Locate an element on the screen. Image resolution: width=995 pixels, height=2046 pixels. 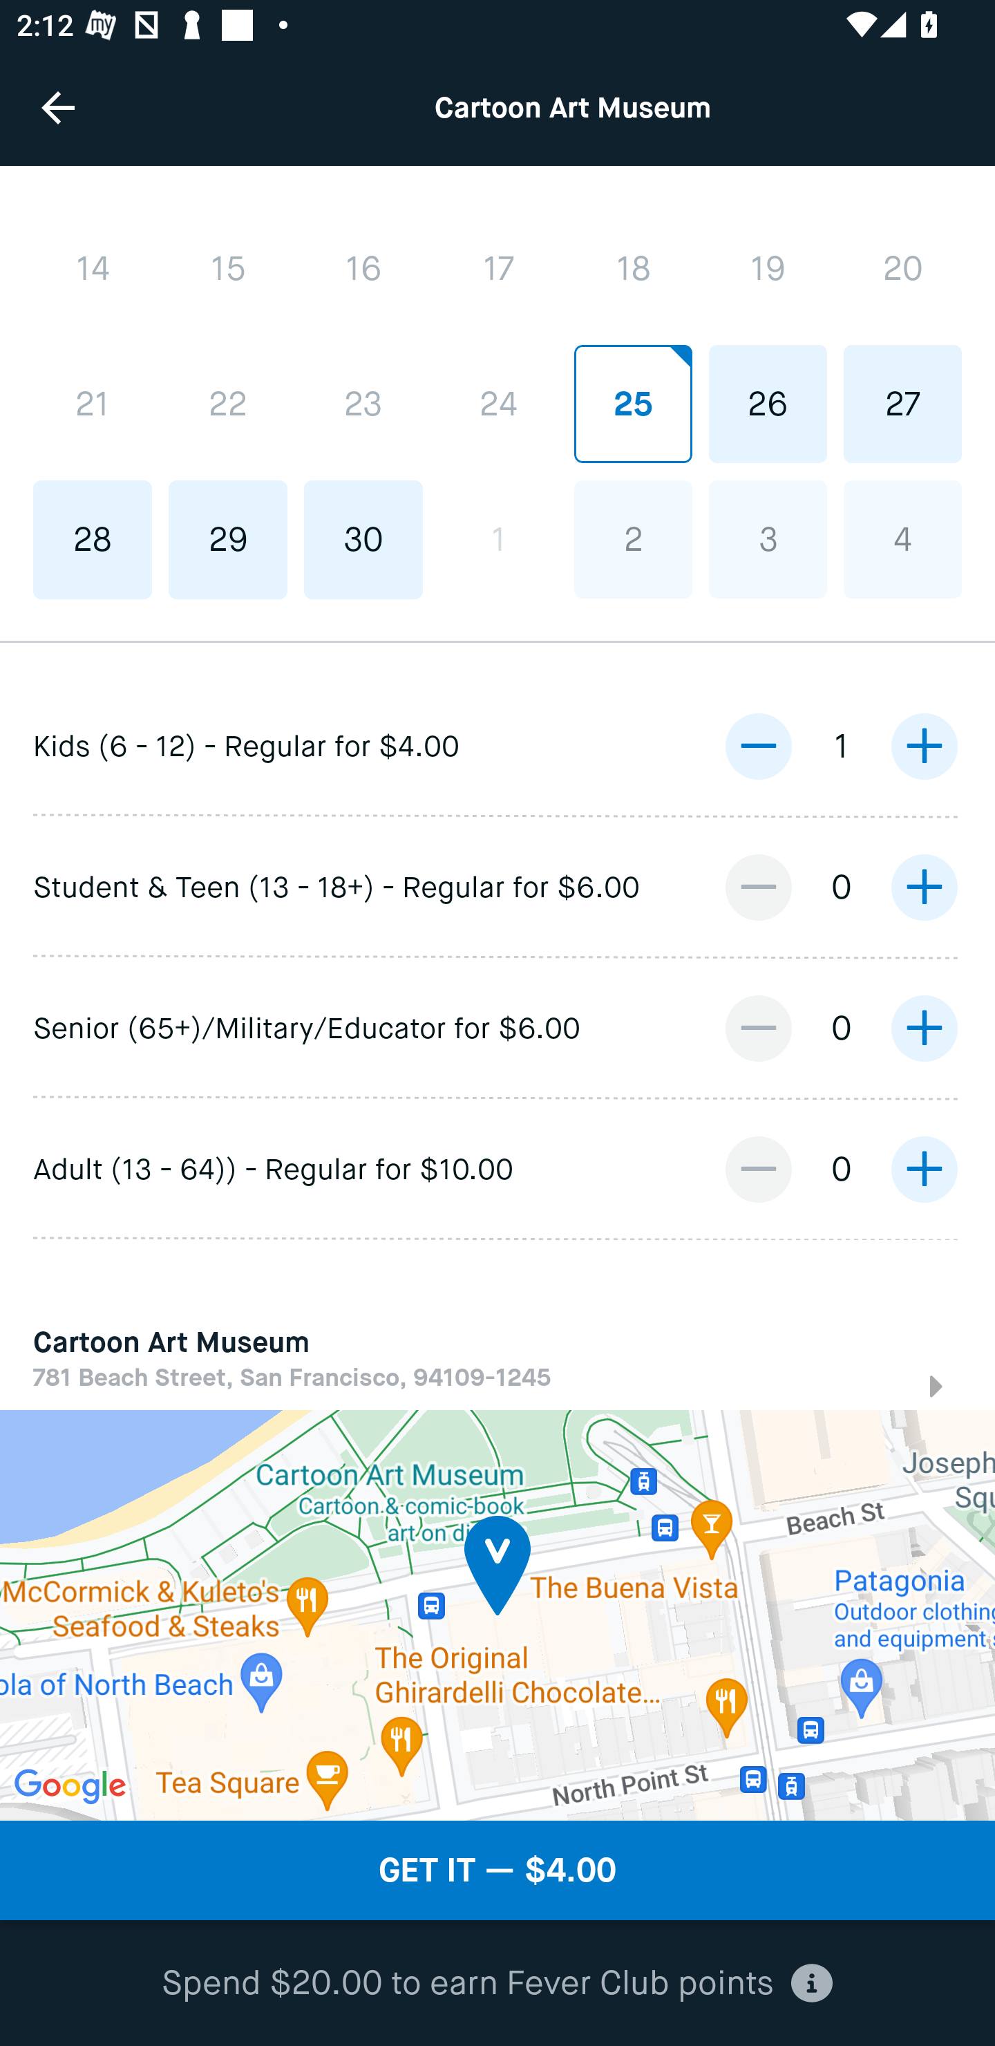
increase is located at coordinates (924, 747).